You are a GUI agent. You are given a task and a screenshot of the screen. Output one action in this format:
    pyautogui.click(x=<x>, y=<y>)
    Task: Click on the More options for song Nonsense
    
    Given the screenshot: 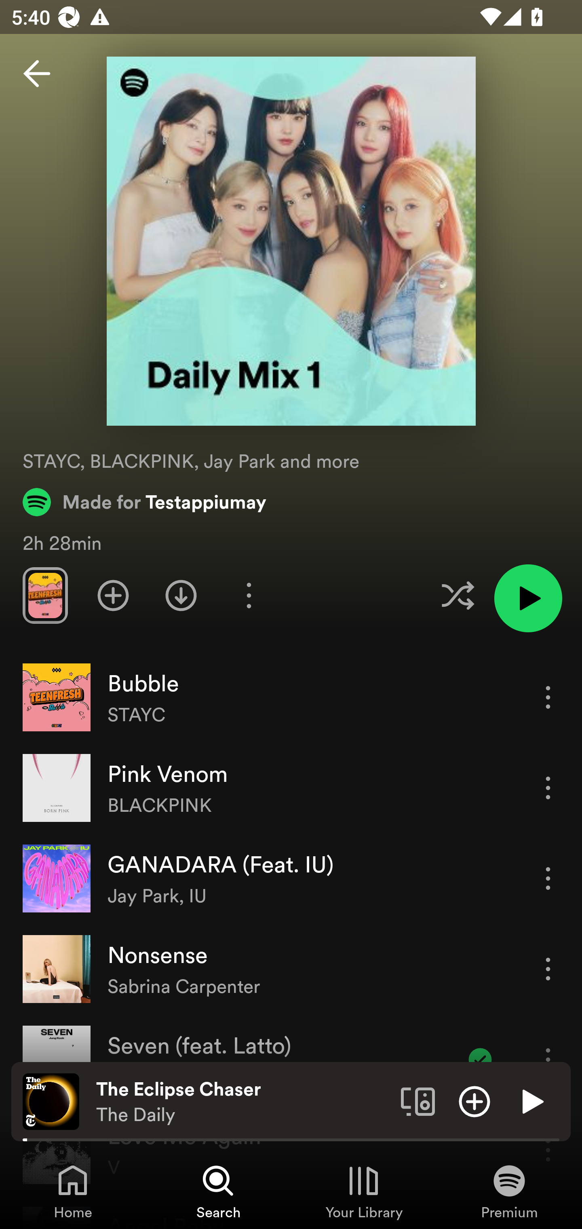 What is the action you would take?
    pyautogui.click(x=548, y=969)
    